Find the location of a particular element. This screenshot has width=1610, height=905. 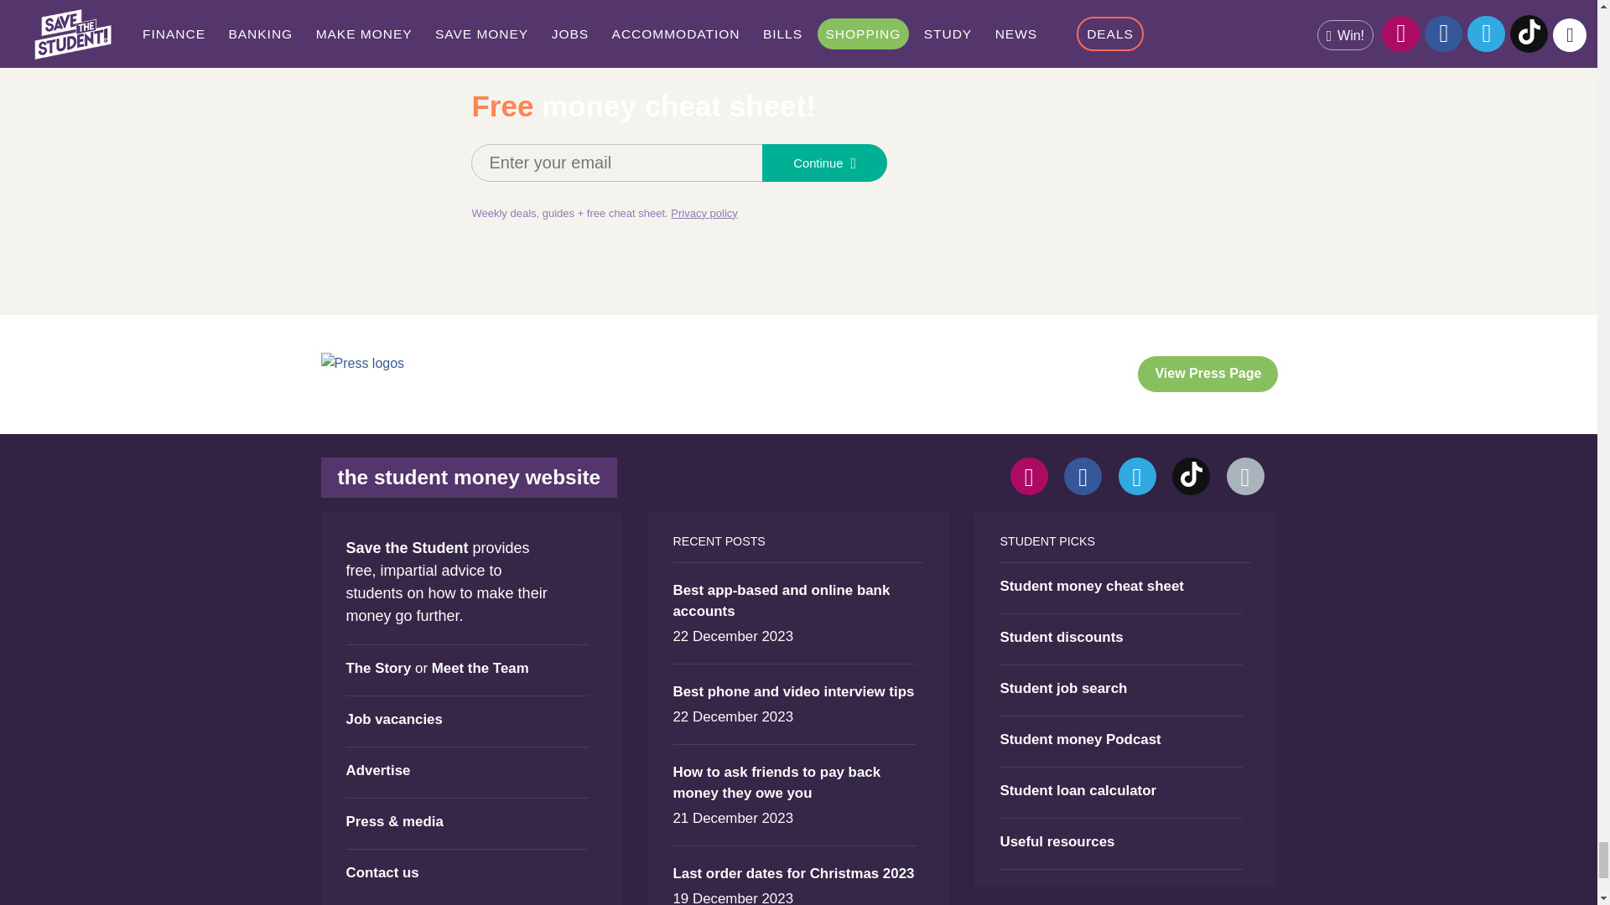

Contact us is located at coordinates (1244, 476).